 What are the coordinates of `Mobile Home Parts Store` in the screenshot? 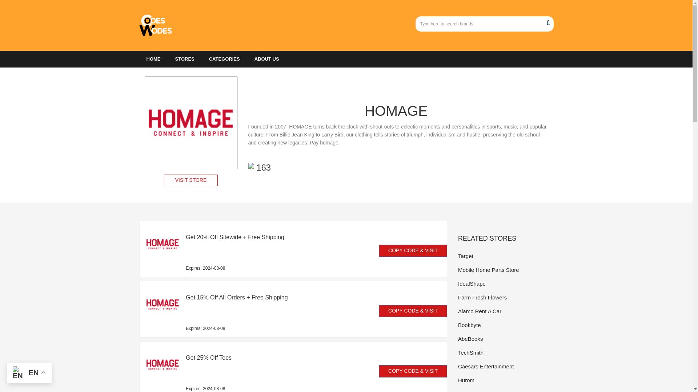 It's located at (505, 270).